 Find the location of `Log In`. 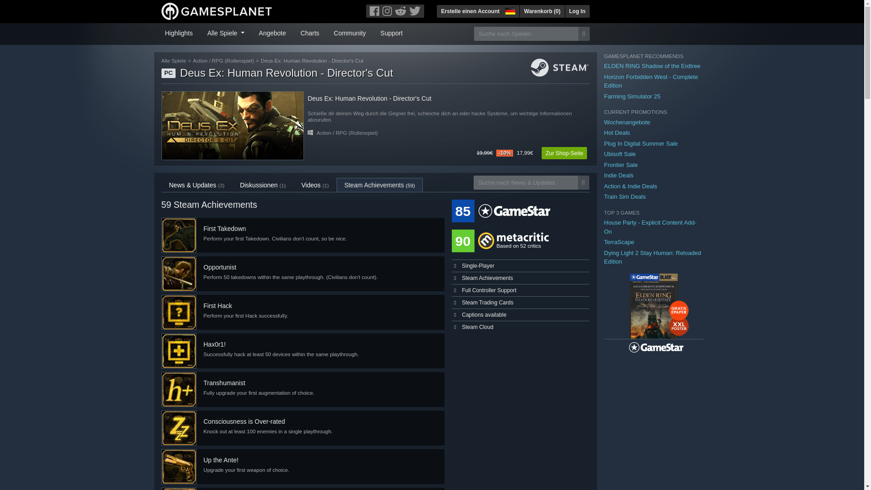

Log In is located at coordinates (577, 11).